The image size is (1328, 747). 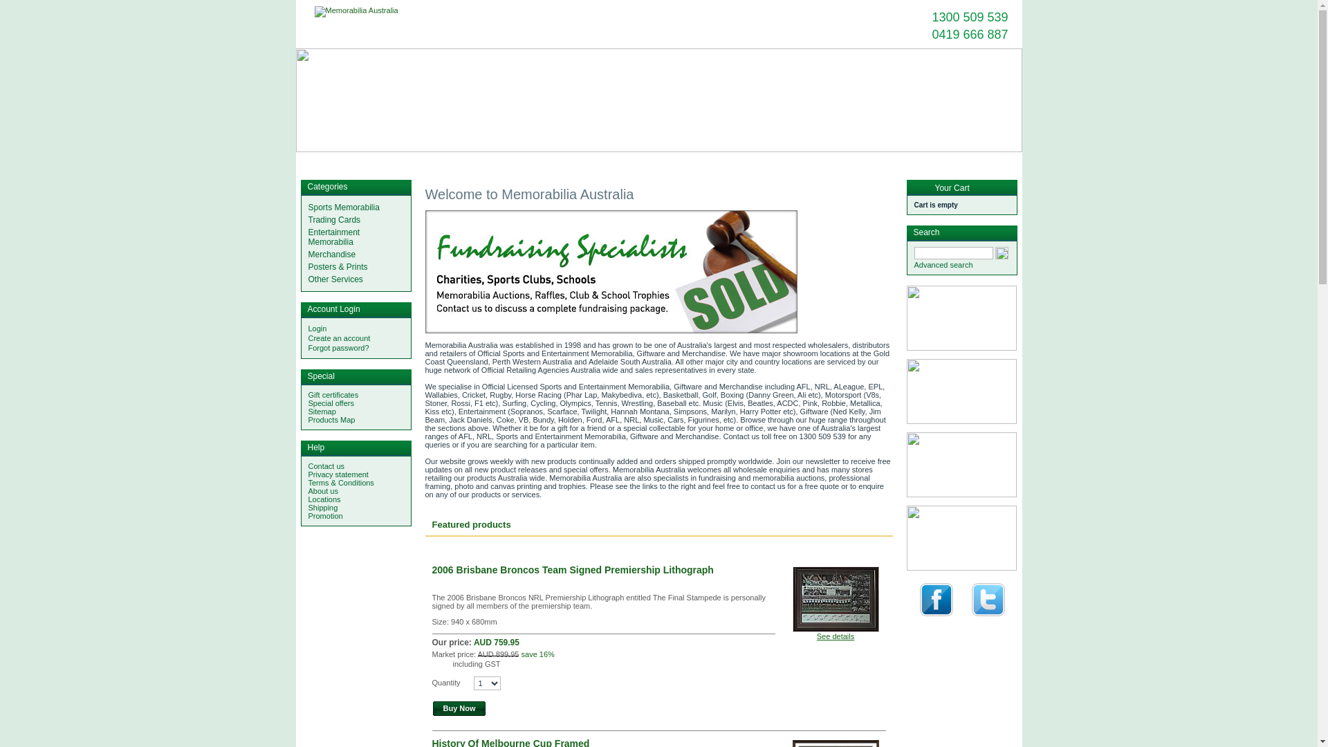 What do you see at coordinates (943, 265) in the screenshot?
I see `Advanced search` at bounding box center [943, 265].